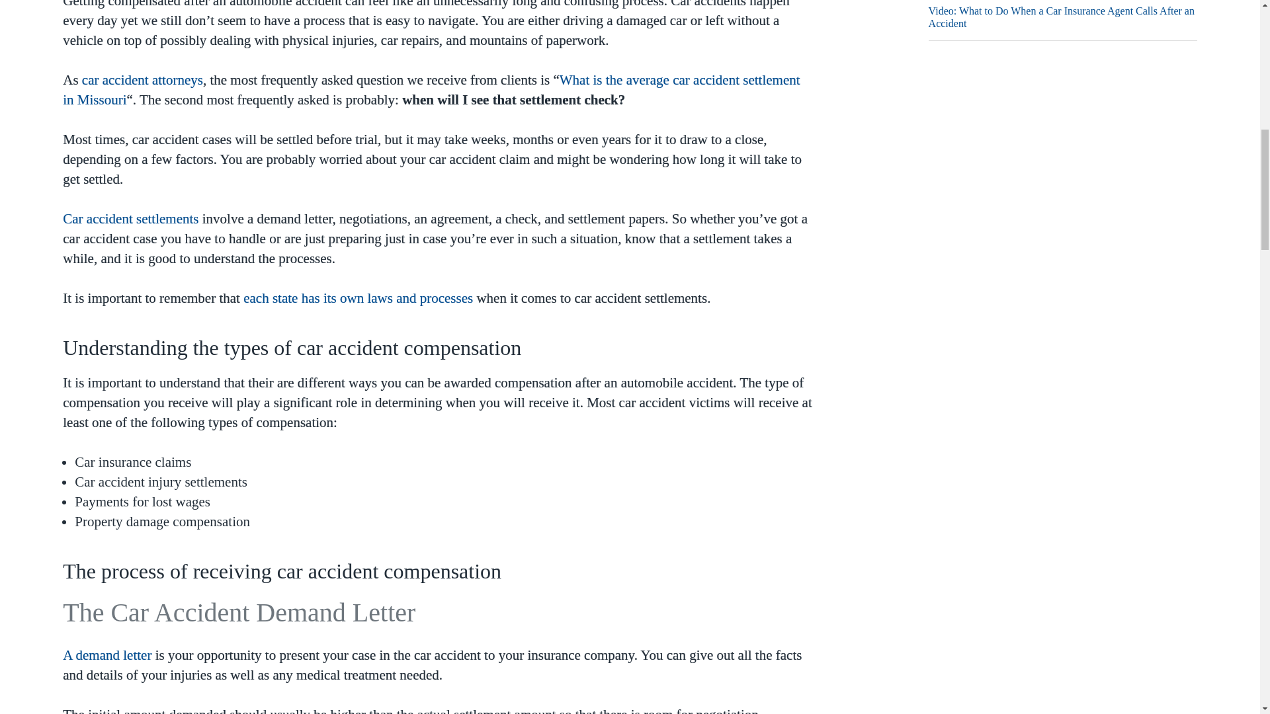 The height and width of the screenshot is (714, 1270). I want to click on each state has its own laws and processes, so click(356, 297).